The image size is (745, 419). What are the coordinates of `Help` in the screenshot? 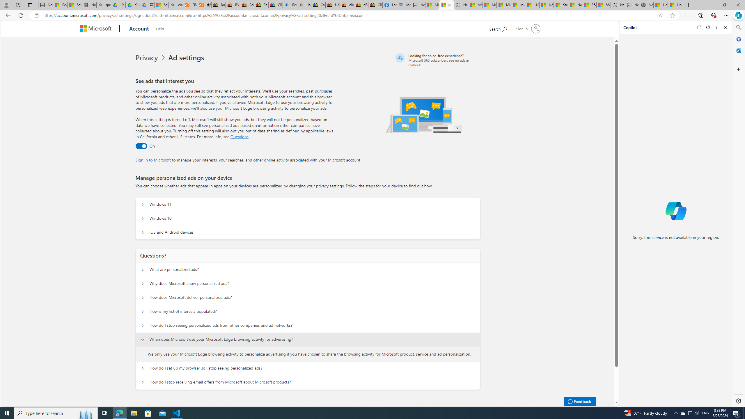 It's located at (160, 28).